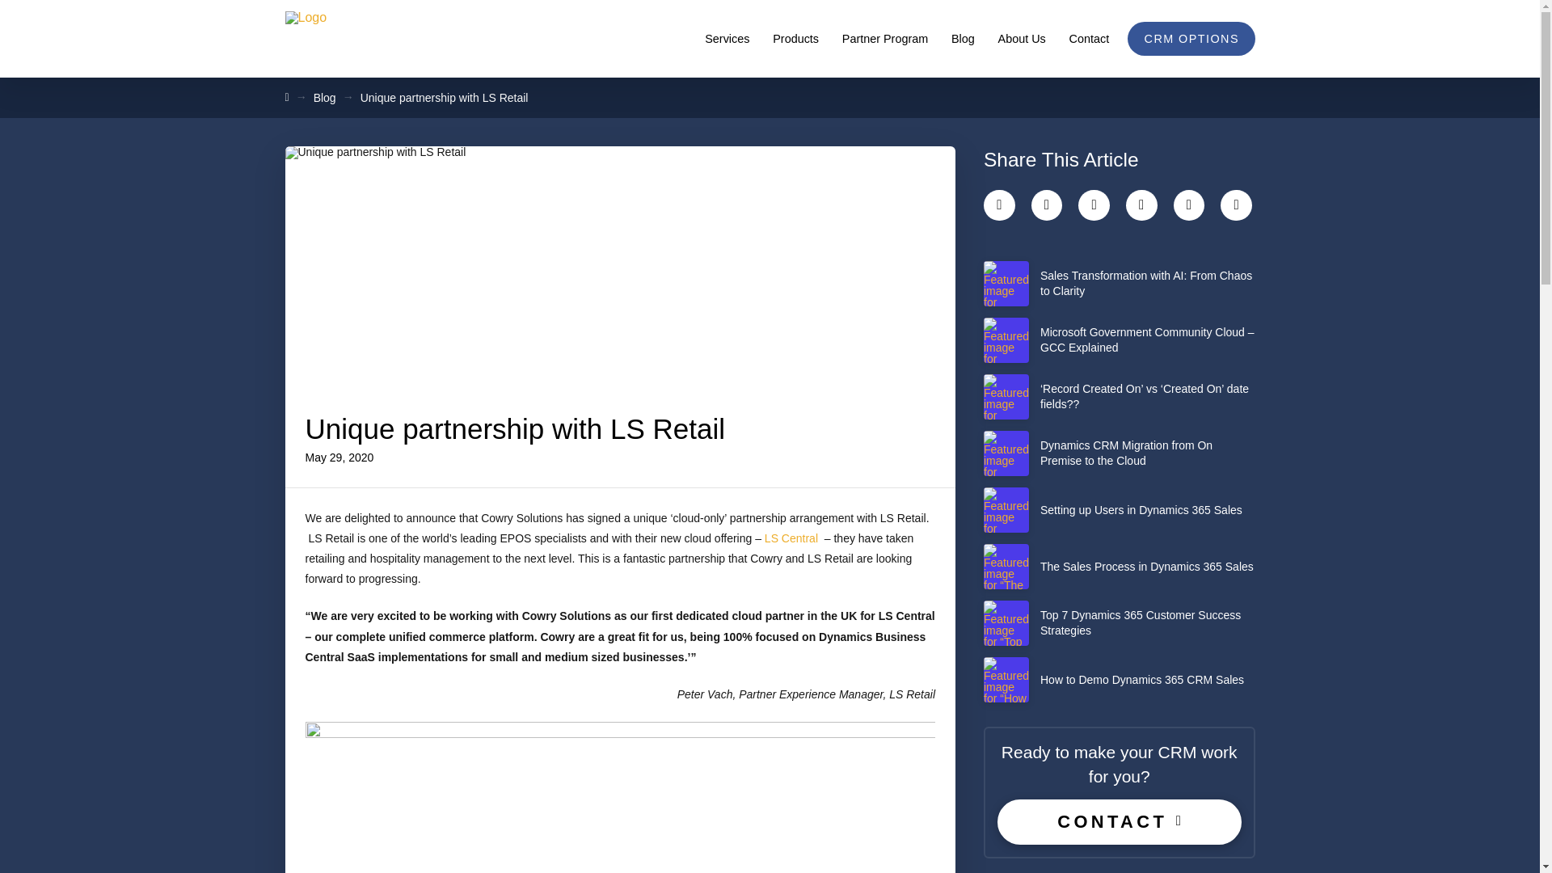  What do you see at coordinates (1021, 39) in the screenshot?
I see `About Us` at bounding box center [1021, 39].